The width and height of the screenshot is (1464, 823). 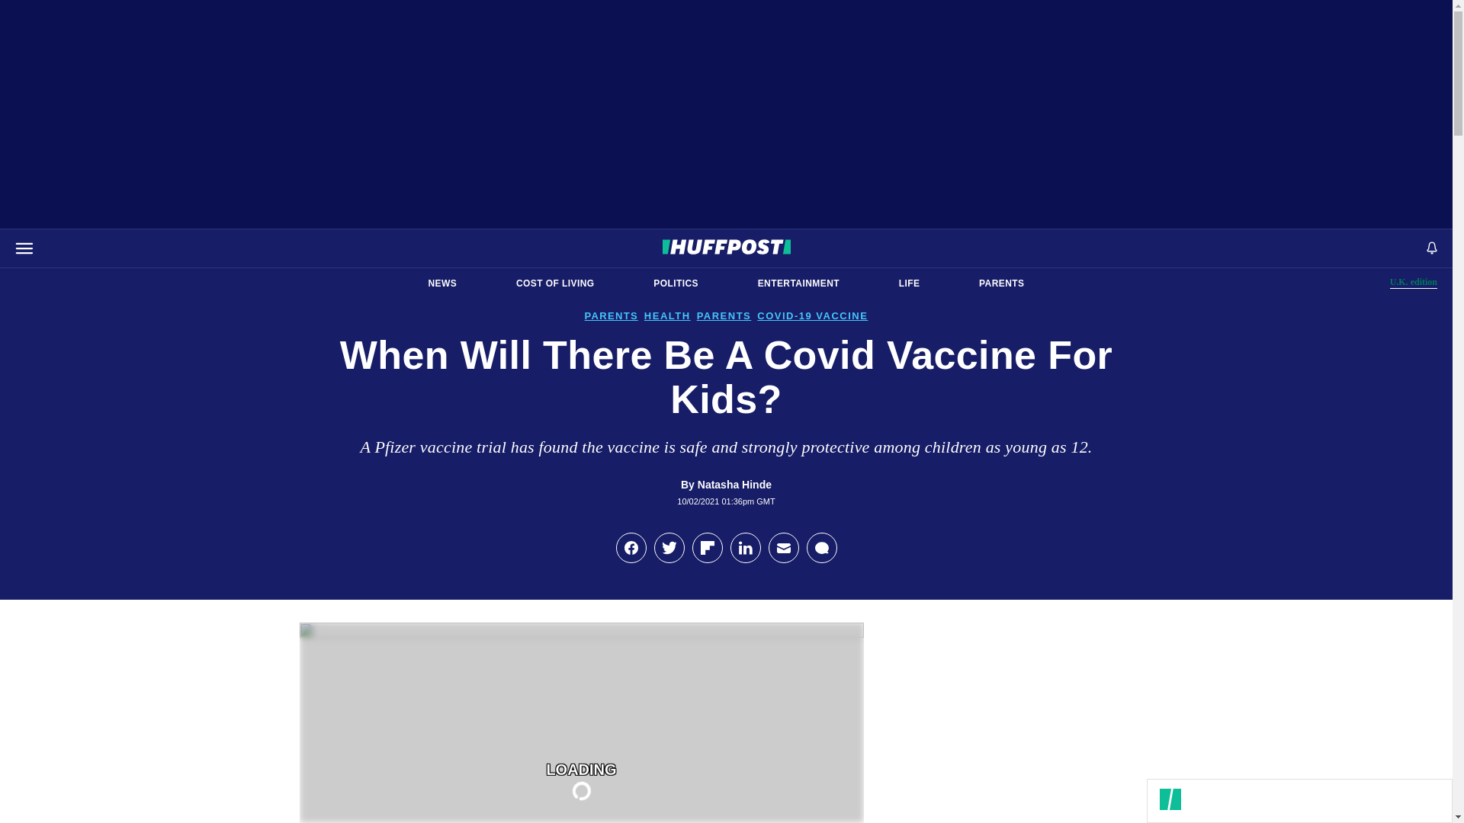 What do you see at coordinates (798, 283) in the screenshot?
I see `ENTERTAINMENT` at bounding box center [798, 283].